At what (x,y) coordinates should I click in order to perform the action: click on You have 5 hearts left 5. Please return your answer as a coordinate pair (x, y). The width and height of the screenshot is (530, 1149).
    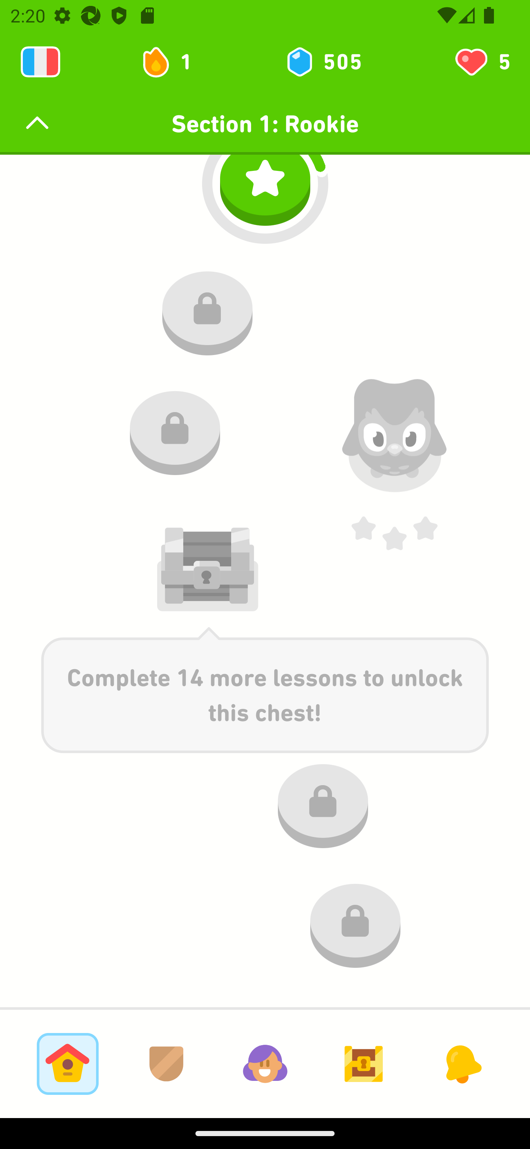
    Looking at the image, I should click on (481, 62).